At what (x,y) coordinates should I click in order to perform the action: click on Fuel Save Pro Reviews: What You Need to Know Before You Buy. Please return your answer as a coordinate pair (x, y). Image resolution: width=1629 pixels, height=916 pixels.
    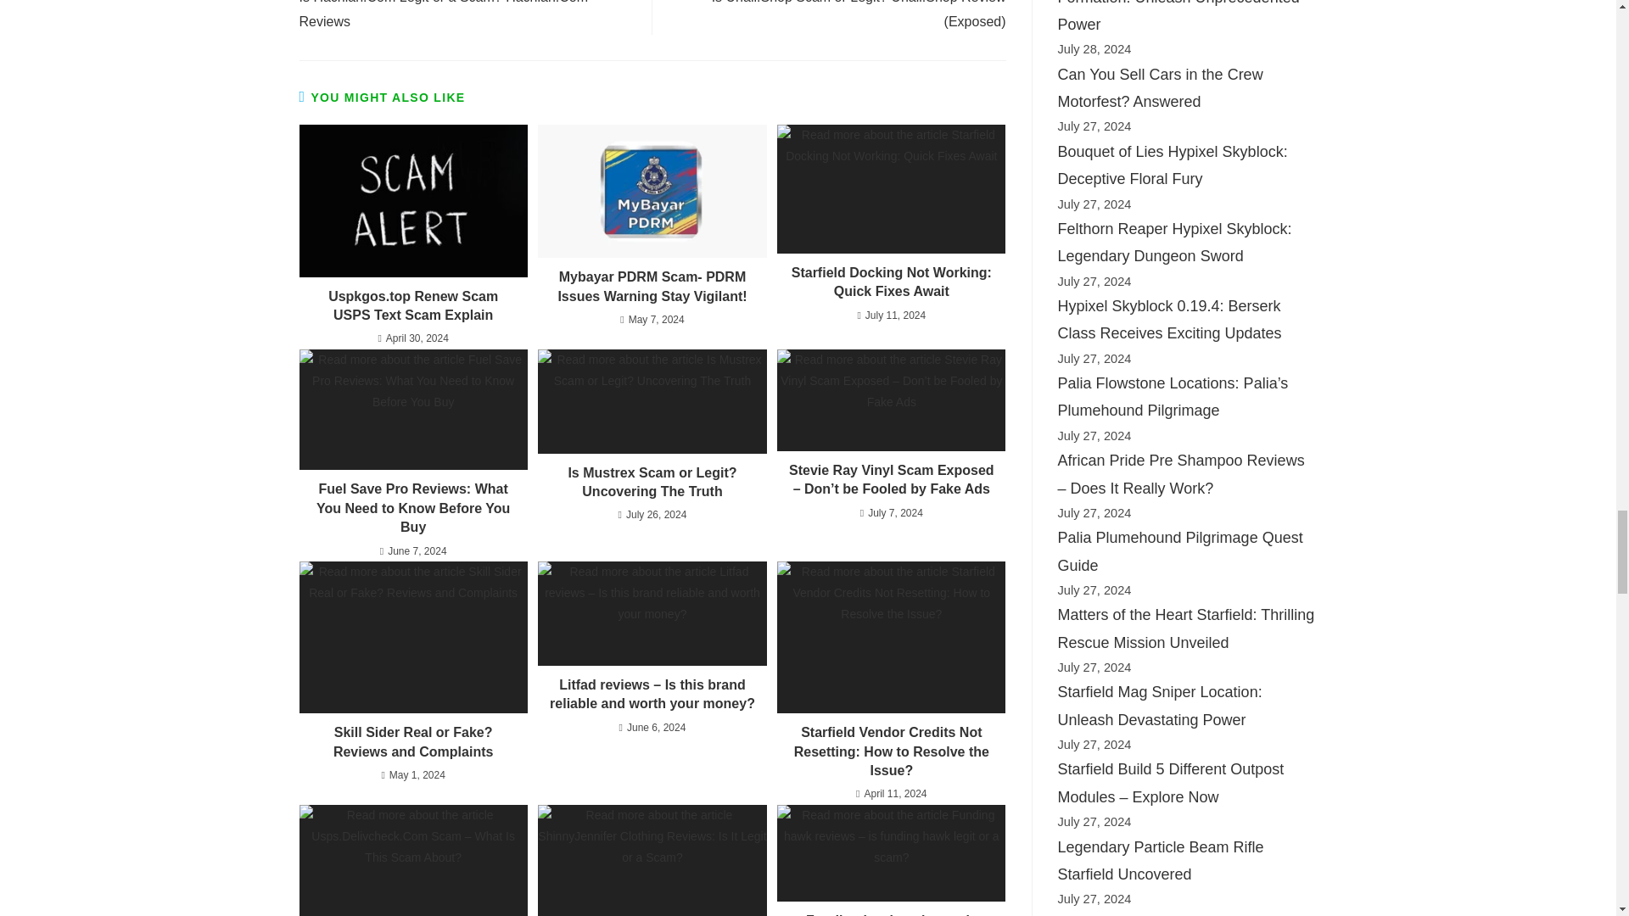
    Looking at the image, I should click on (412, 410).